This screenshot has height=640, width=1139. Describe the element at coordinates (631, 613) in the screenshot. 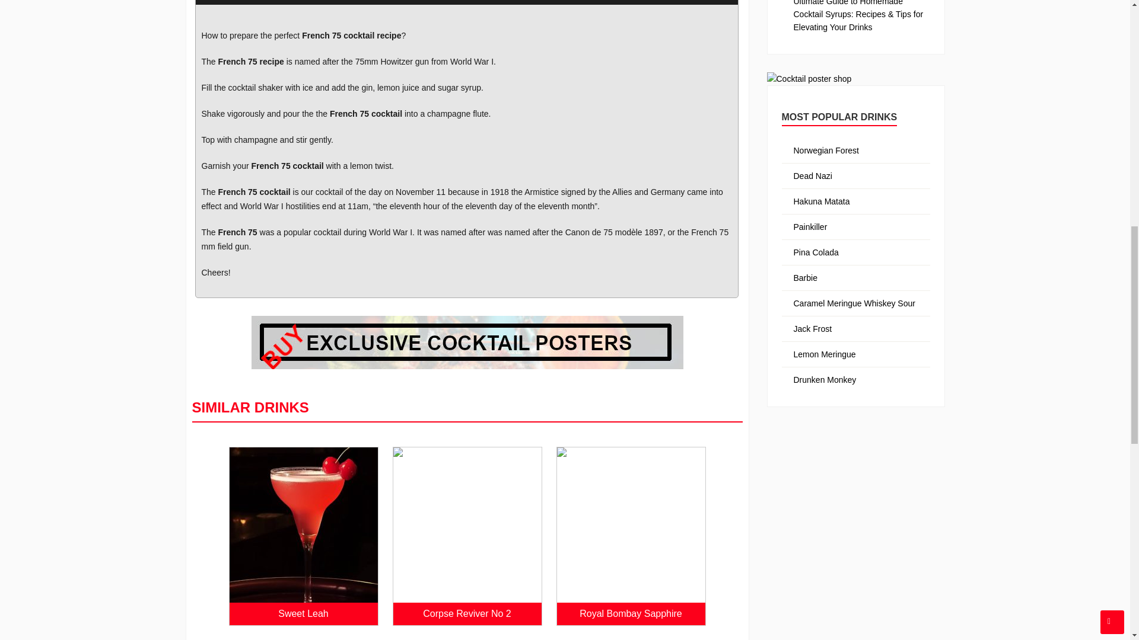

I see `Royal Bombay Sapphire` at that location.